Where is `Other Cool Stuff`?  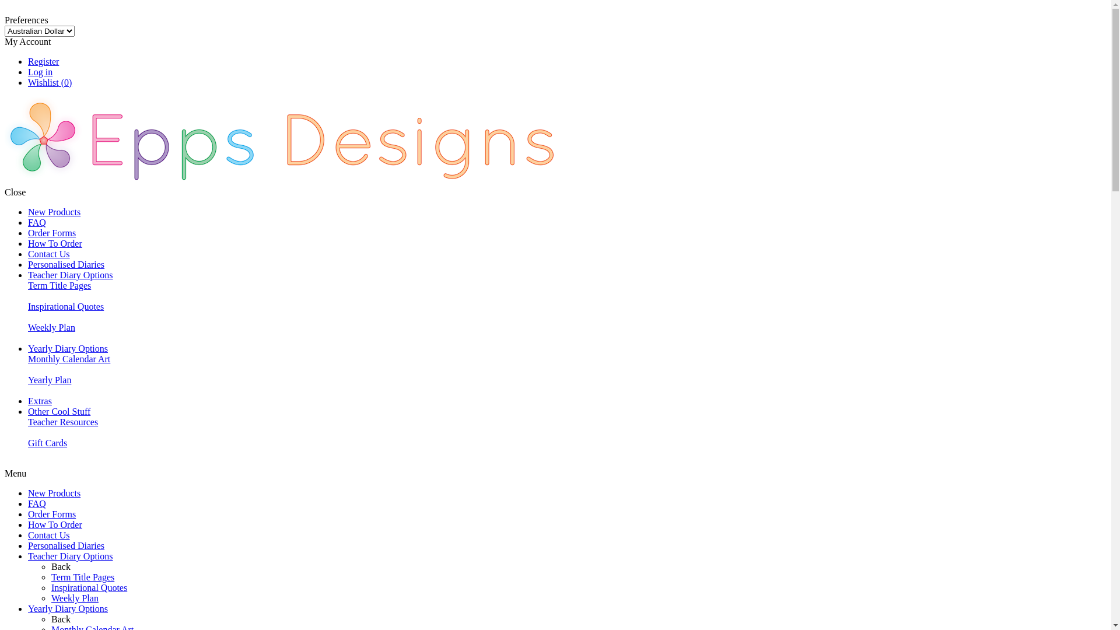
Other Cool Stuff is located at coordinates (60, 412).